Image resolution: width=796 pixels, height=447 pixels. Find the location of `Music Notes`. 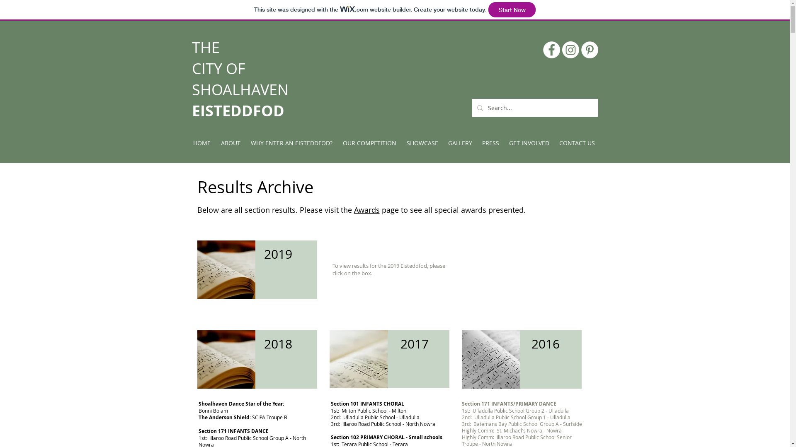

Music Notes is located at coordinates (226, 270).